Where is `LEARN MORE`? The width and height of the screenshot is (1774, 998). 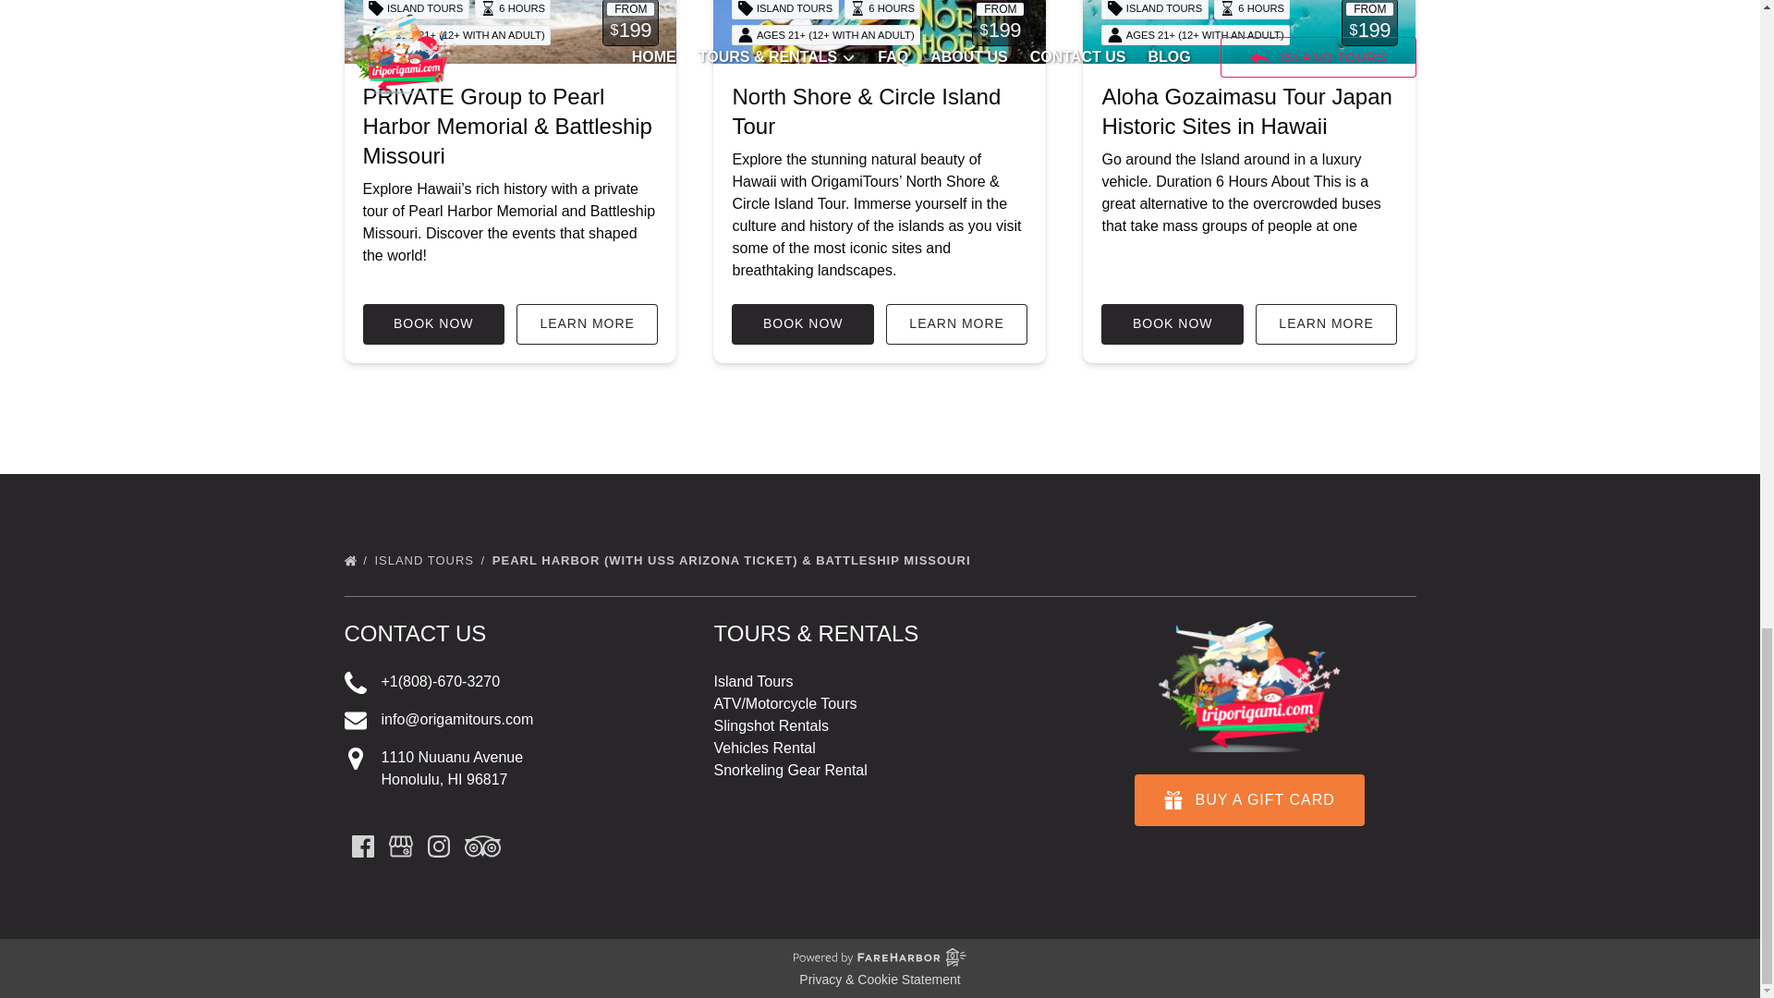
LEARN MORE is located at coordinates (587, 323).